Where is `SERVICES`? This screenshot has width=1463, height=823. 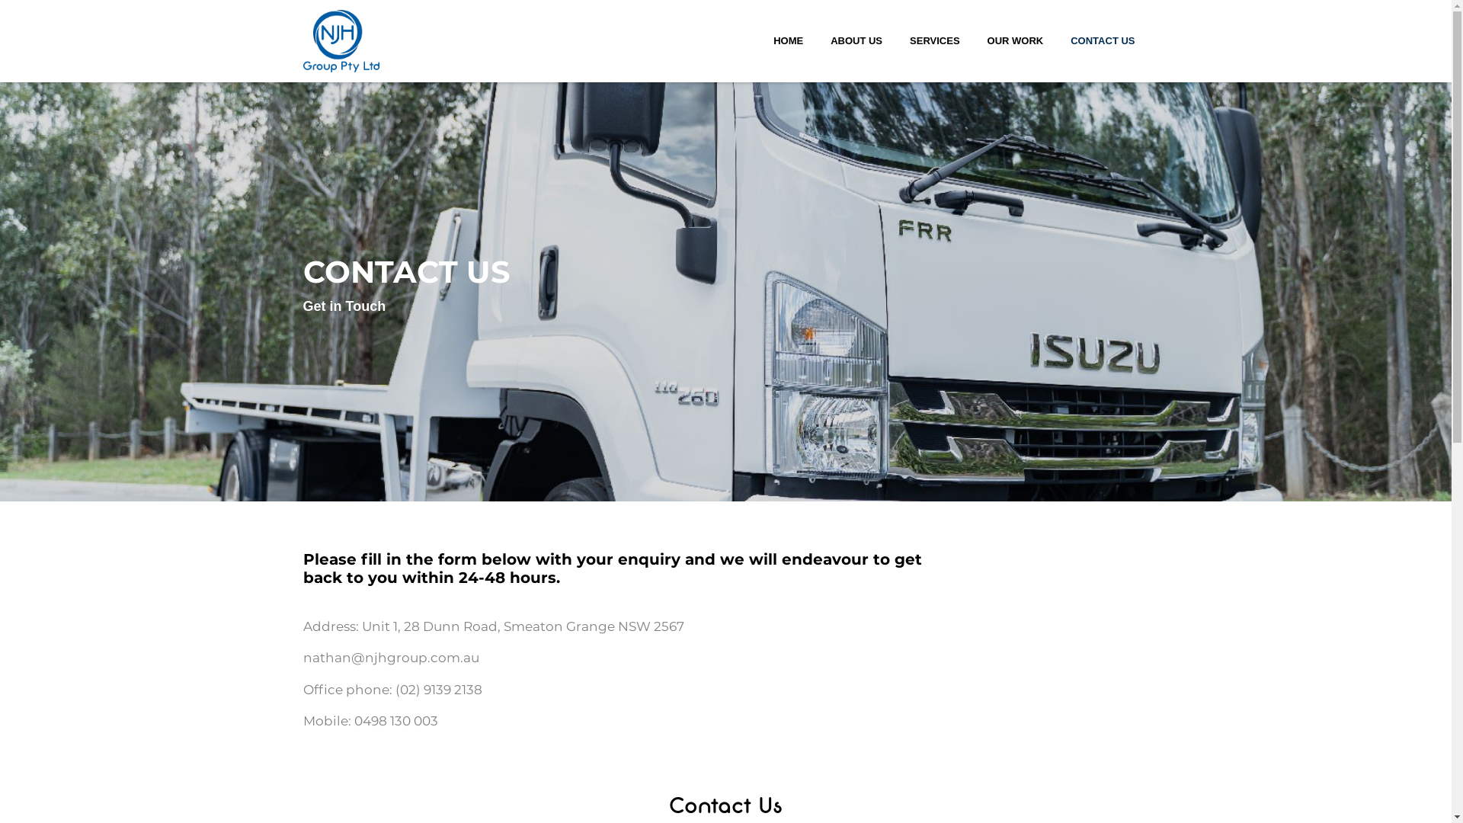
SERVICES is located at coordinates (935, 41).